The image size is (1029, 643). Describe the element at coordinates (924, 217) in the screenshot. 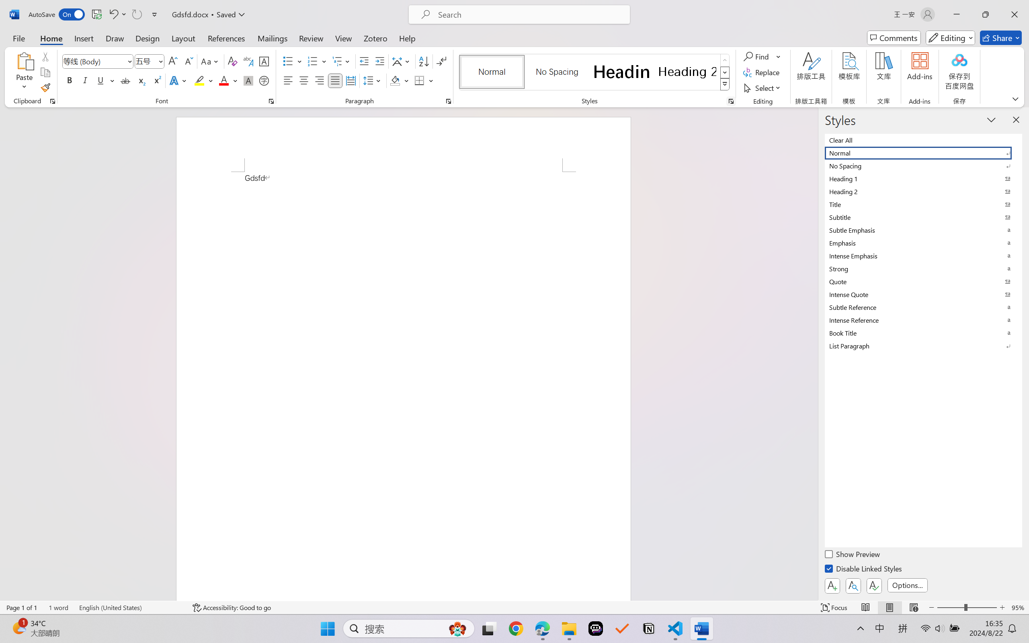

I see `Subtitle` at that location.